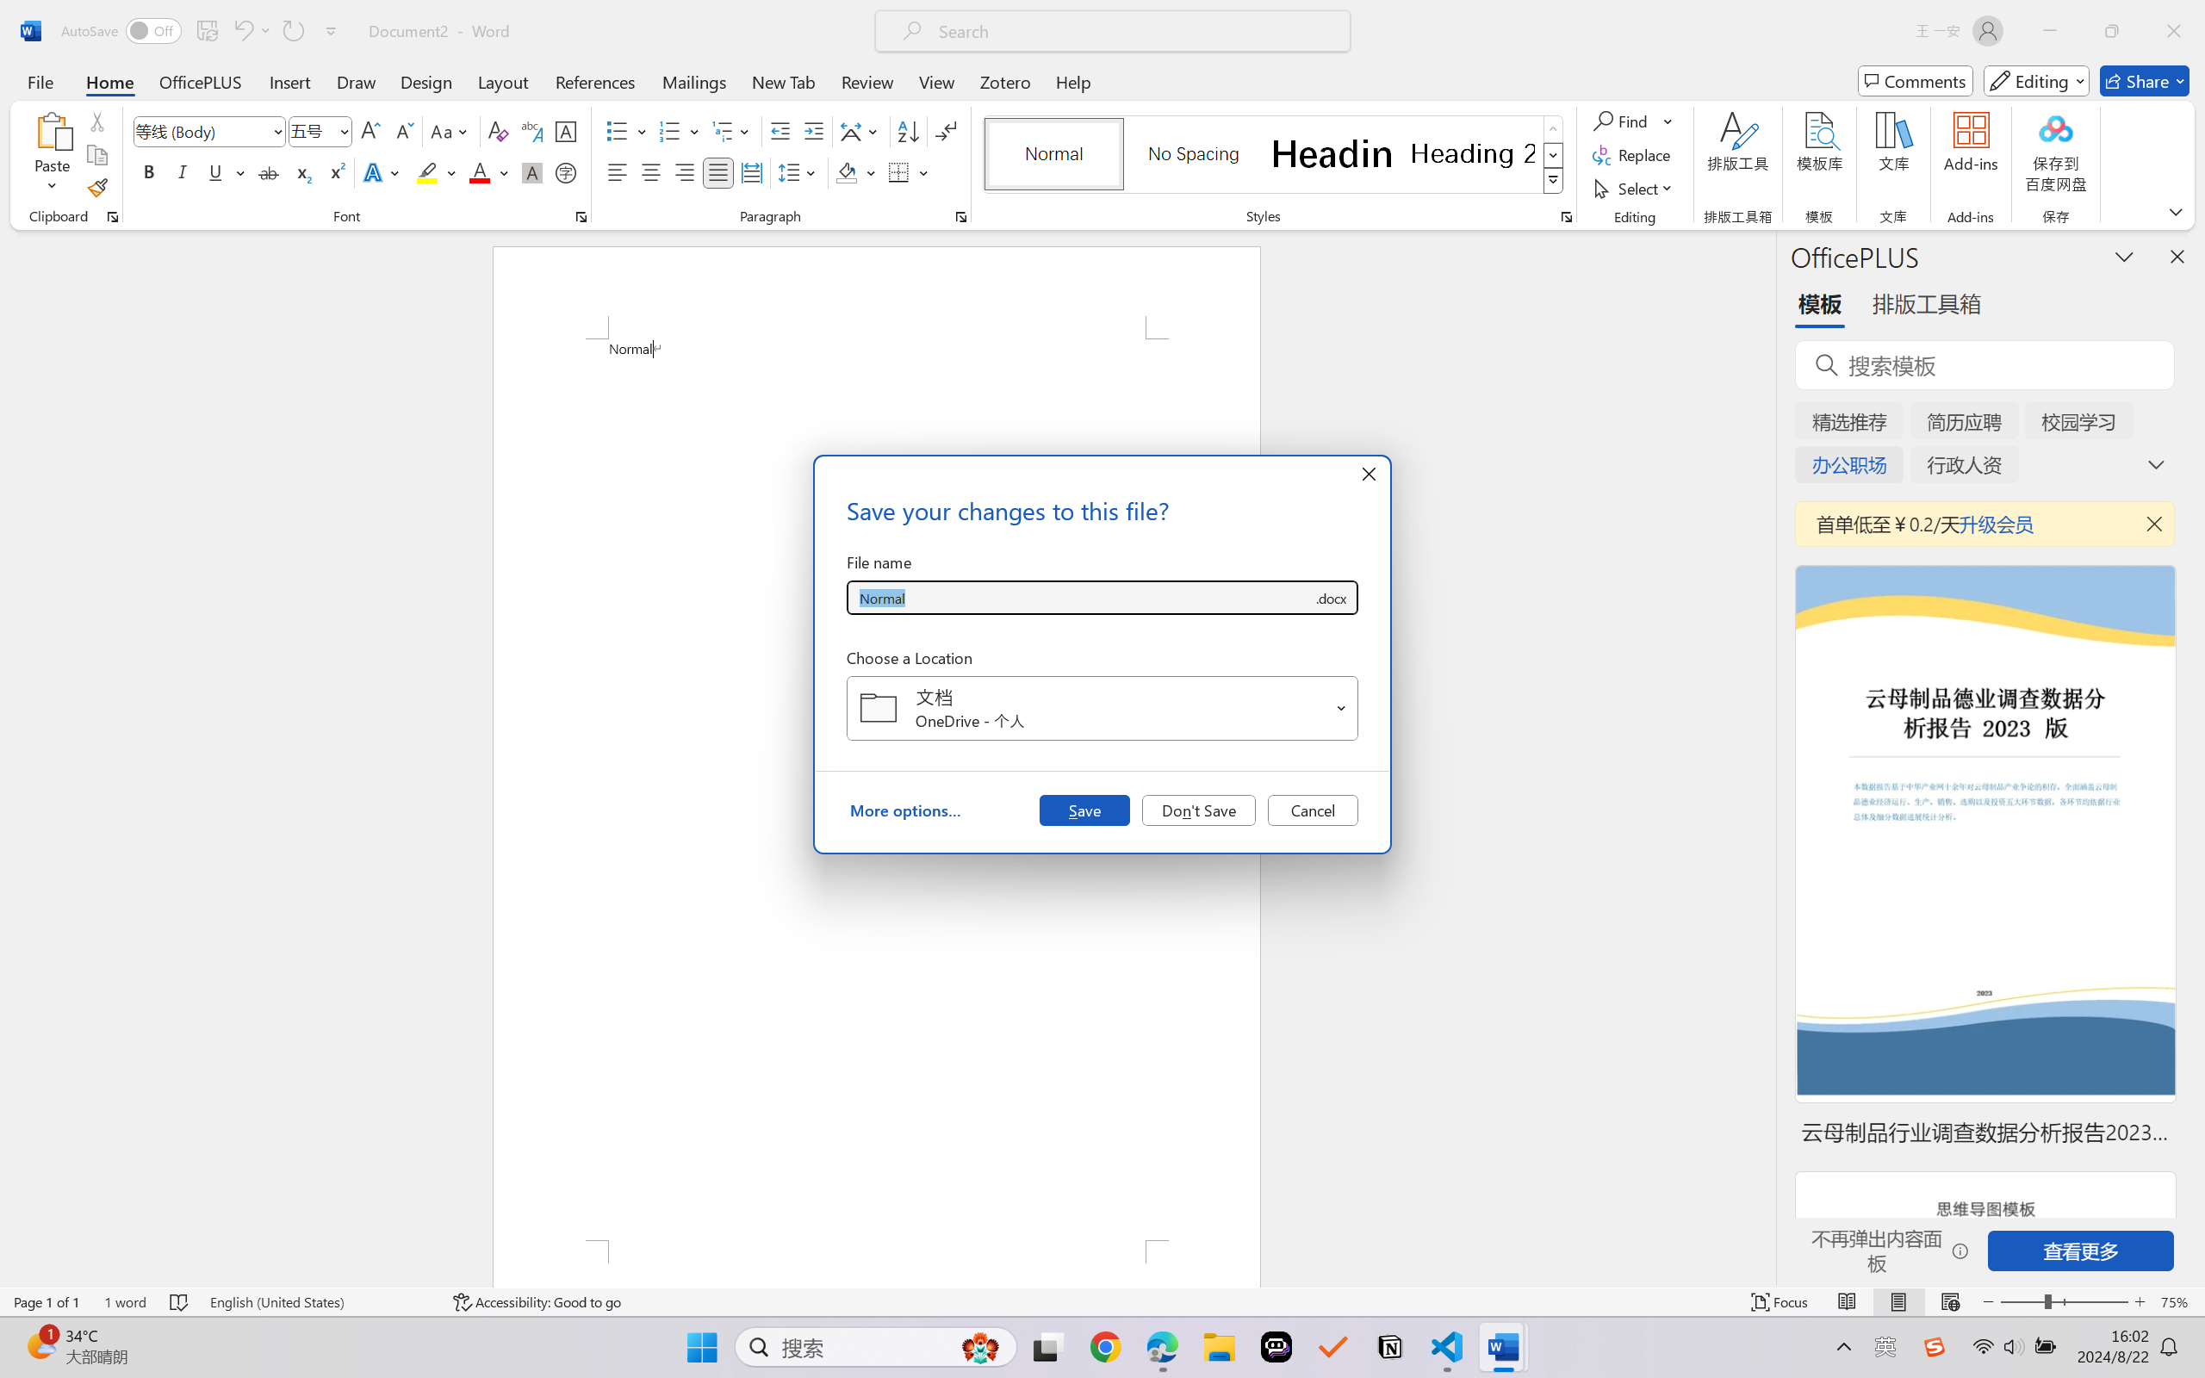 The width and height of the screenshot is (2205, 1378). What do you see at coordinates (357, 81) in the screenshot?
I see `Draw` at bounding box center [357, 81].